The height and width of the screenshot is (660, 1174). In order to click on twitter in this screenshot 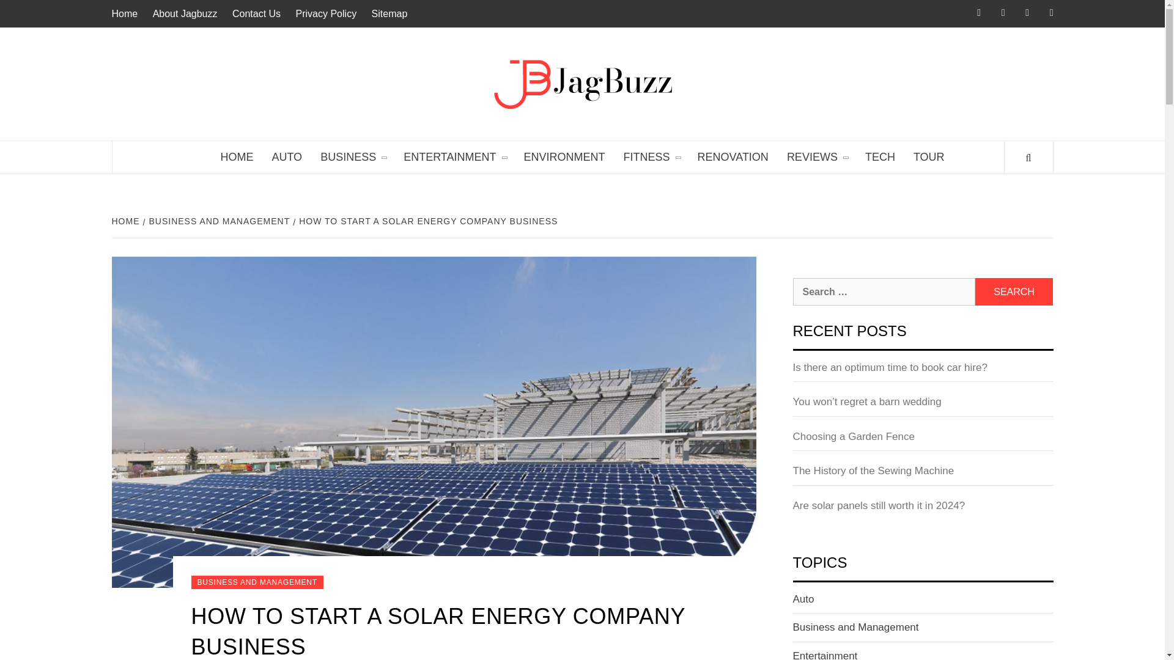, I will do `click(1018, 13)`.